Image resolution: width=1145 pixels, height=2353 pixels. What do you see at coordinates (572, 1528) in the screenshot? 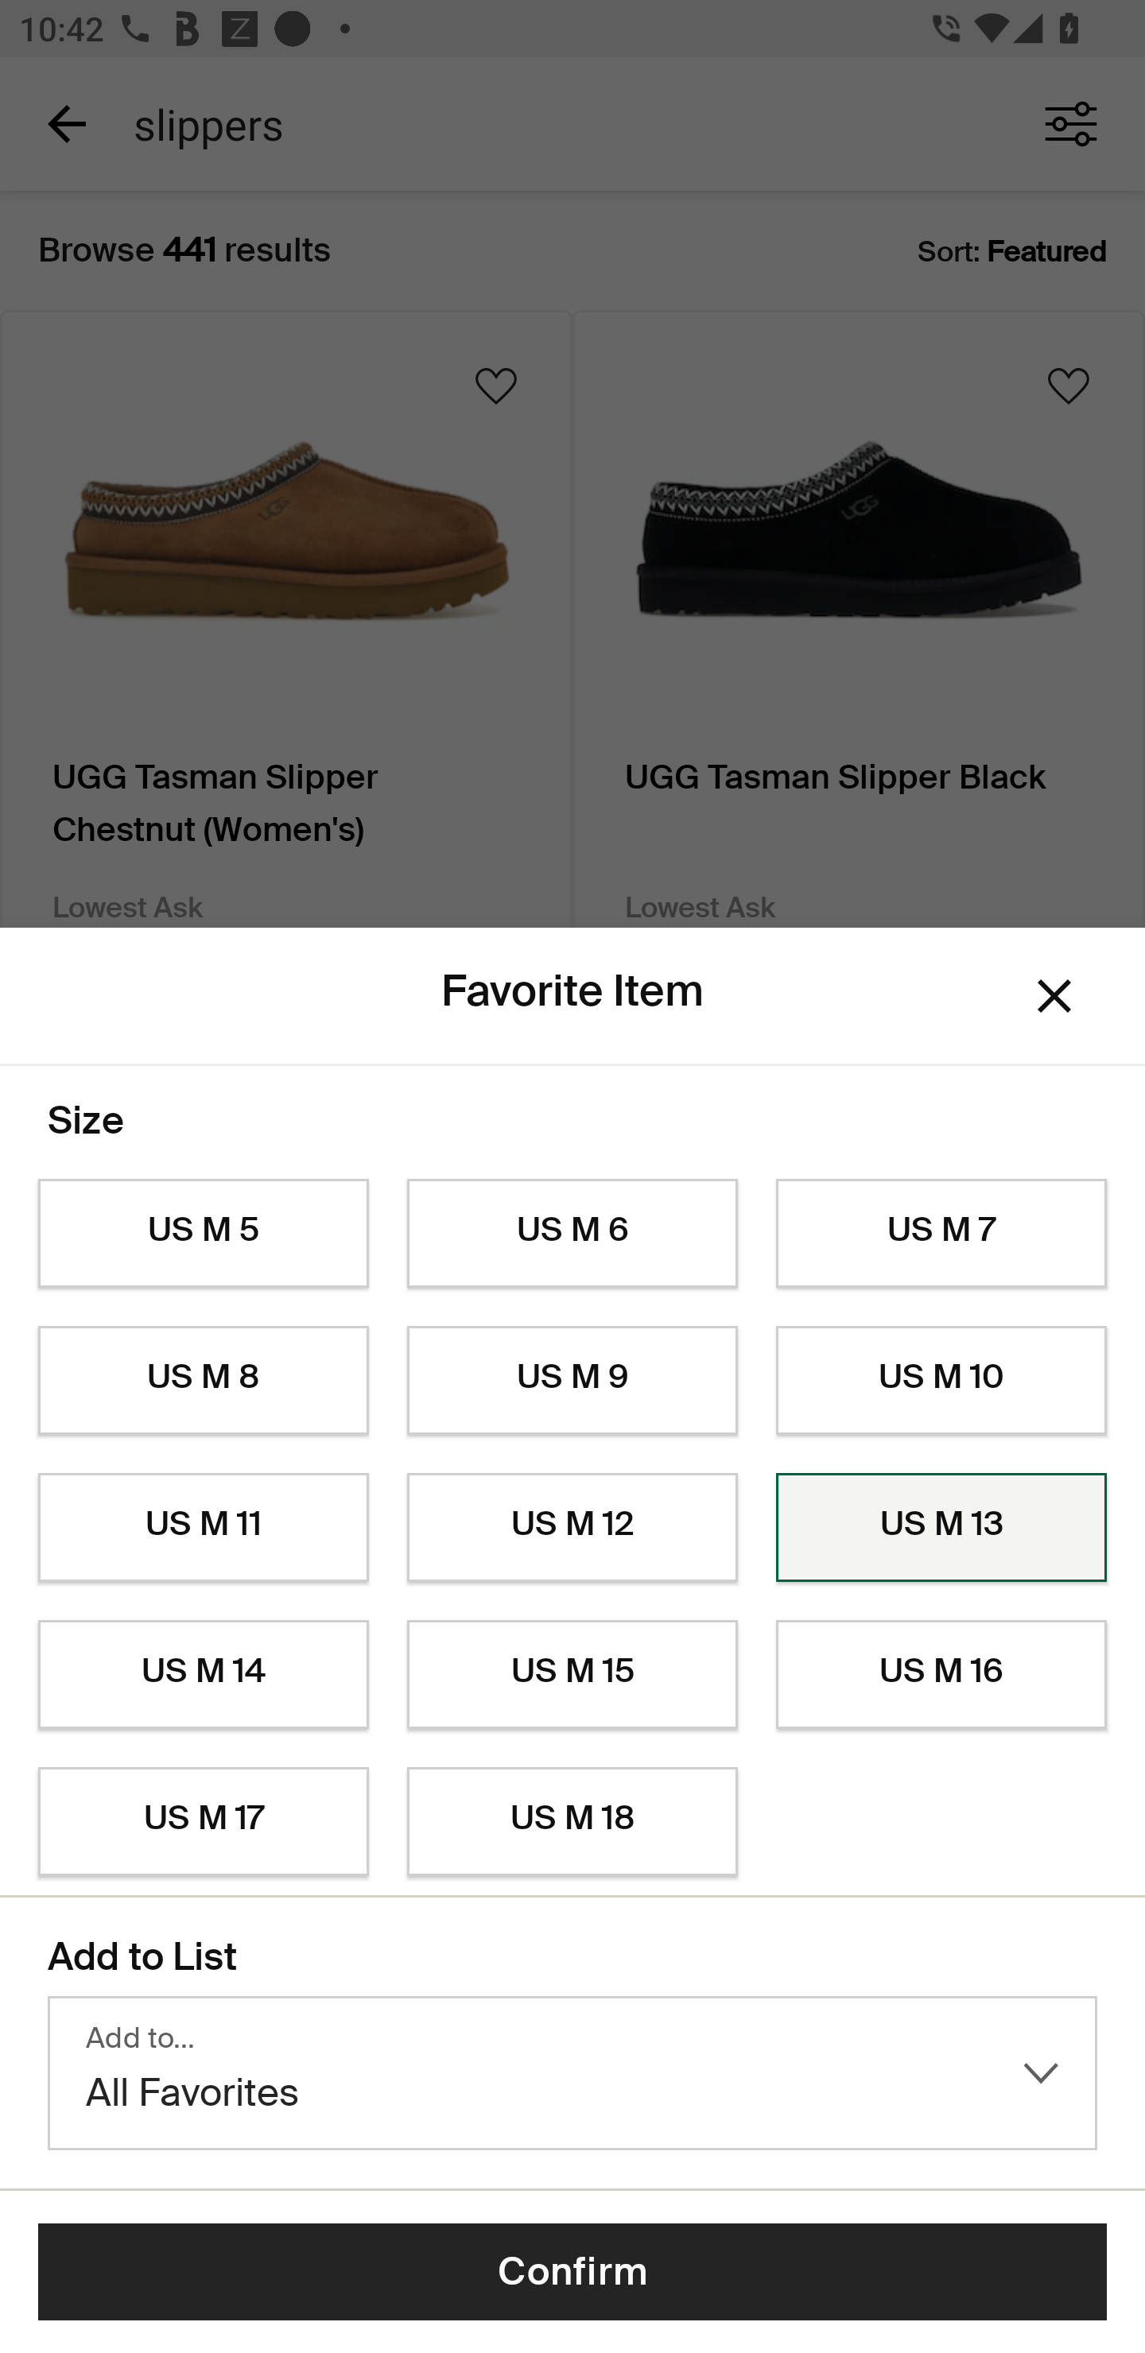
I see `US M 12` at bounding box center [572, 1528].